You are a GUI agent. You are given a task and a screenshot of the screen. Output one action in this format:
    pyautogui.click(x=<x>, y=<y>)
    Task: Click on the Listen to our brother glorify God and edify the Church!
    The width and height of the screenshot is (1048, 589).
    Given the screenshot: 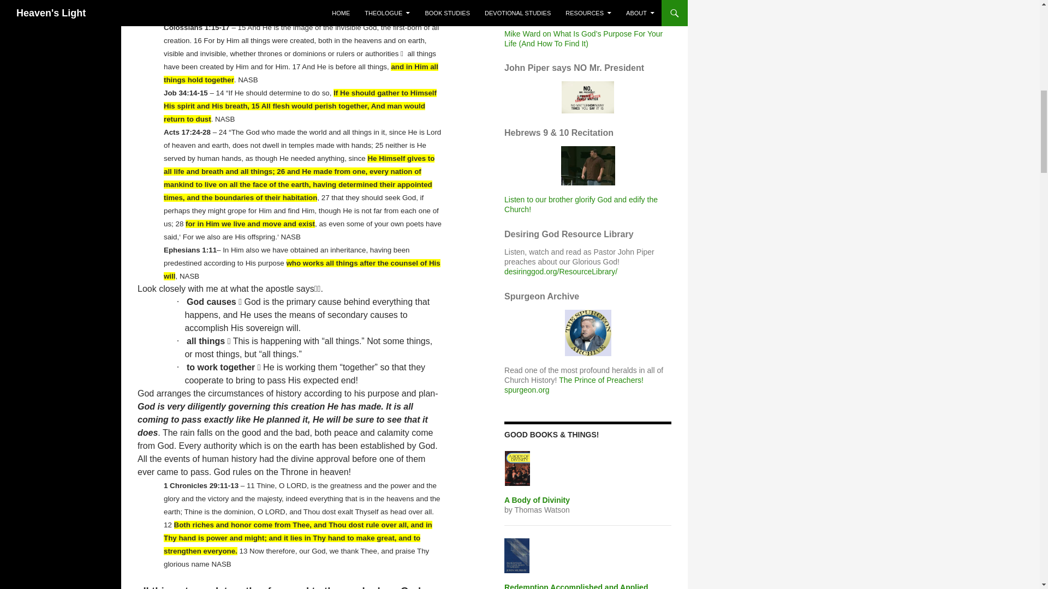 What is the action you would take?
    pyautogui.click(x=588, y=165)
    